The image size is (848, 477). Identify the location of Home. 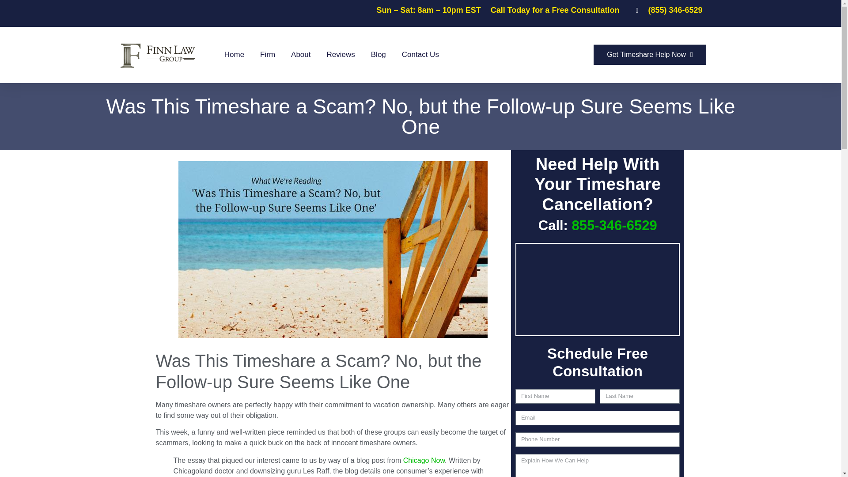
(234, 55).